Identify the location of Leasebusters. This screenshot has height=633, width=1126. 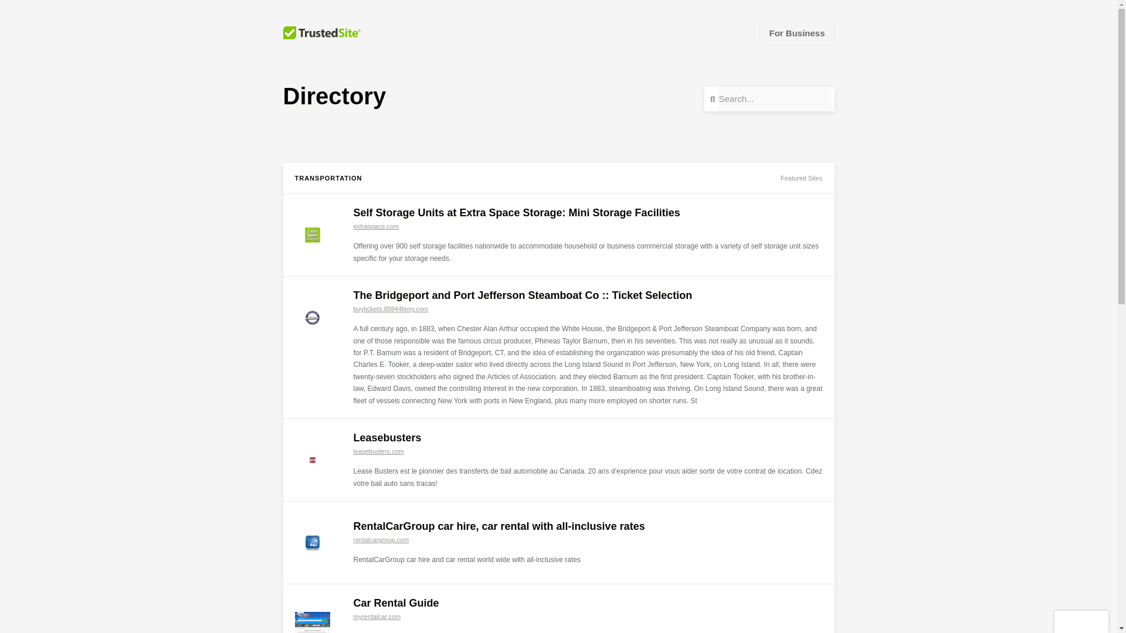
(387, 437).